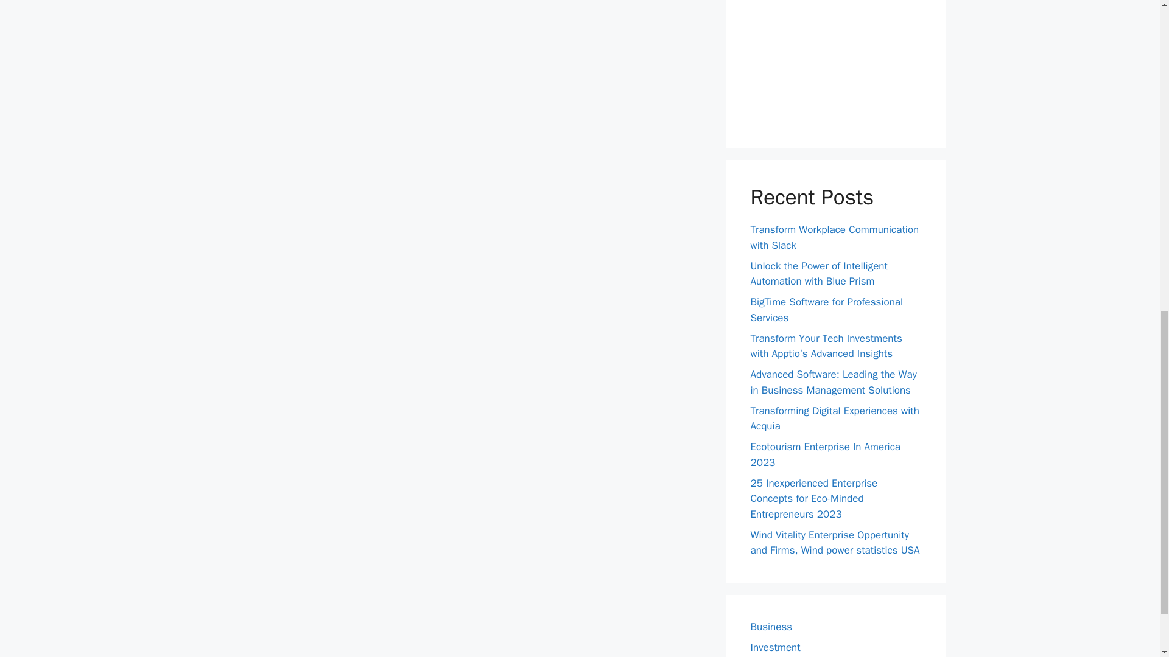 The height and width of the screenshot is (657, 1169). Describe the element at coordinates (825, 454) in the screenshot. I see `Ecotourism Enterprise In America 2023` at that location.